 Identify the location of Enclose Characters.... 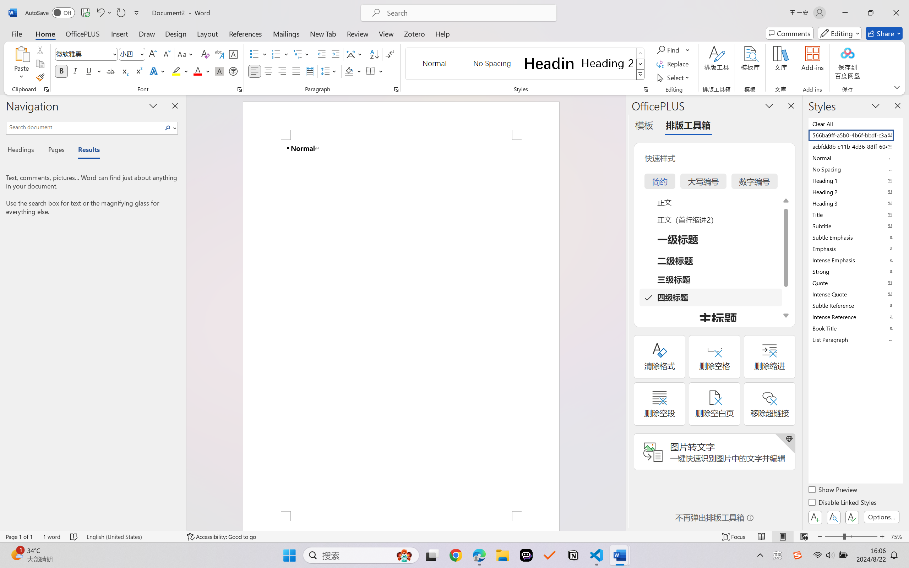
(234, 71).